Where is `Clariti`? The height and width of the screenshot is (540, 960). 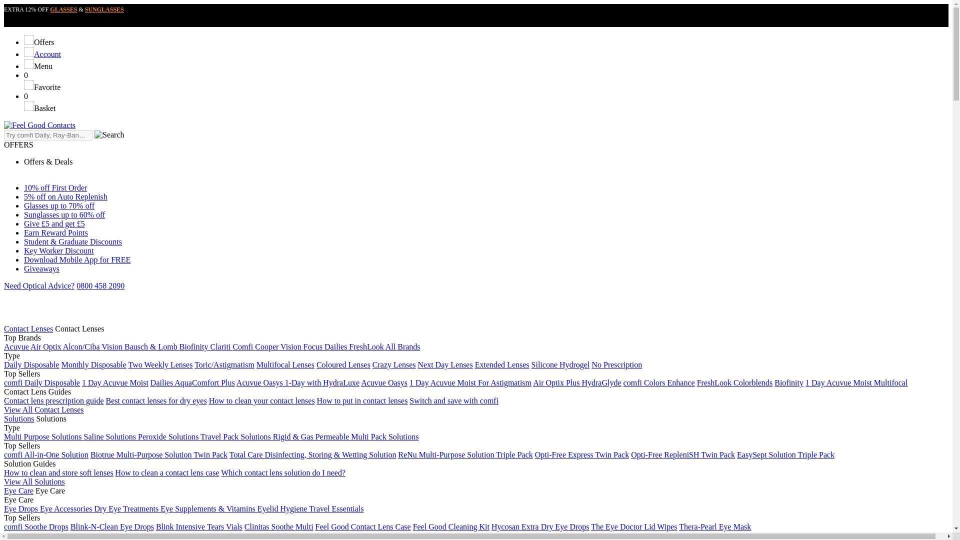 Clariti is located at coordinates (221, 346).